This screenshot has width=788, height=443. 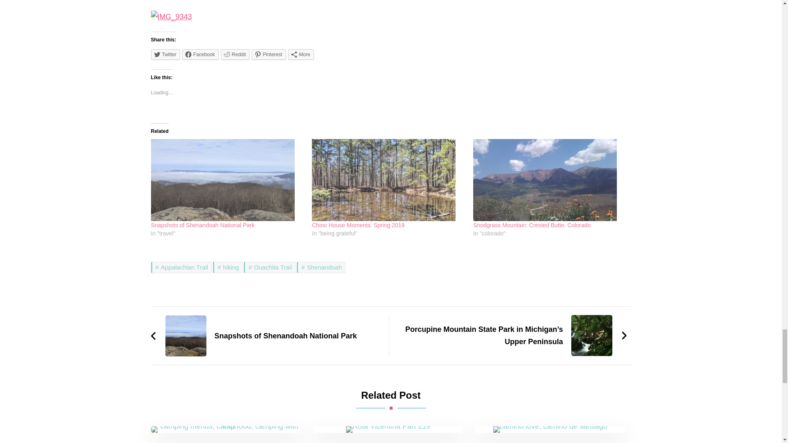 What do you see at coordinates (200, 54) in the screenshot?
I see `Facebook` at bounding box center [200, 54].